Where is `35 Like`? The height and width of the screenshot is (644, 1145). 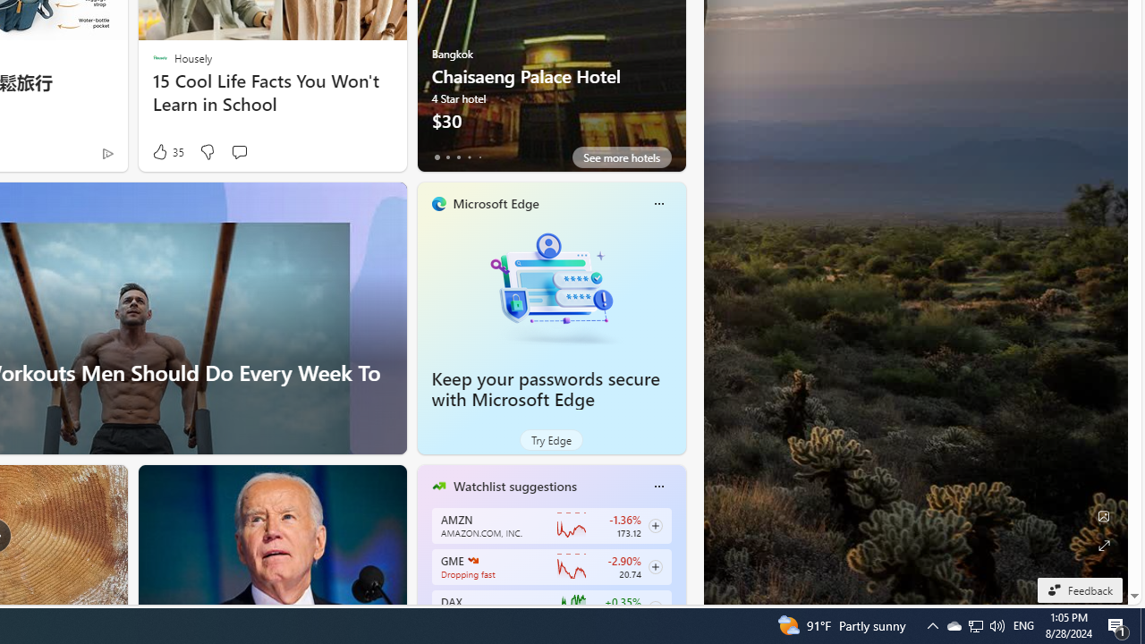
35 Like is located at coordinates (166, 152).